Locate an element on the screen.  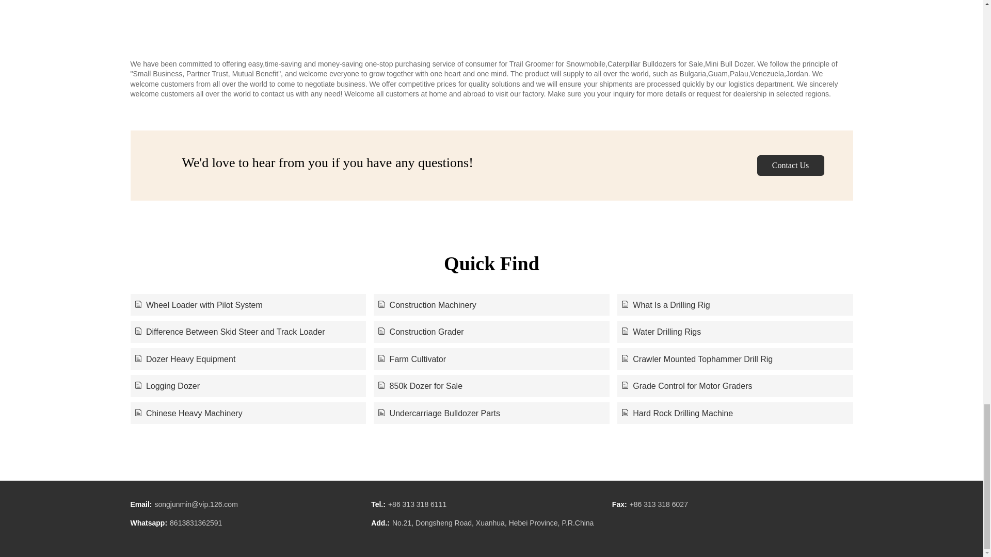
Logging Dozer is located at coordinates (251, 386).